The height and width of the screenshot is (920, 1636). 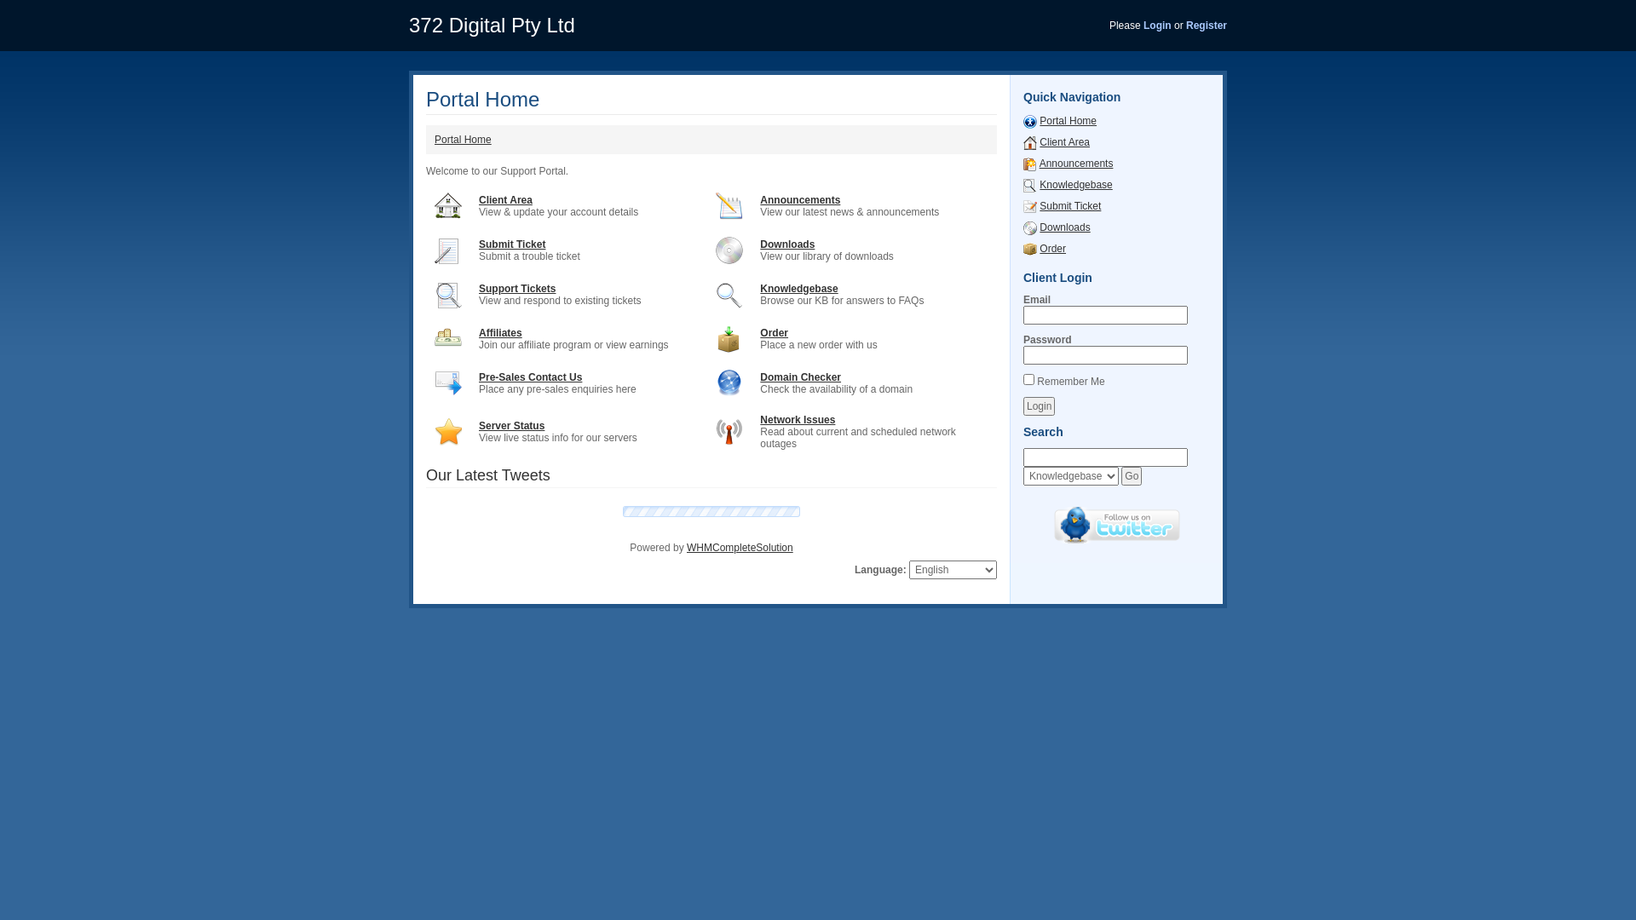 What do you see at coordinates (1077, 164) in the screenshot?
I see `Announcements` at bounding box center [1077, 164].